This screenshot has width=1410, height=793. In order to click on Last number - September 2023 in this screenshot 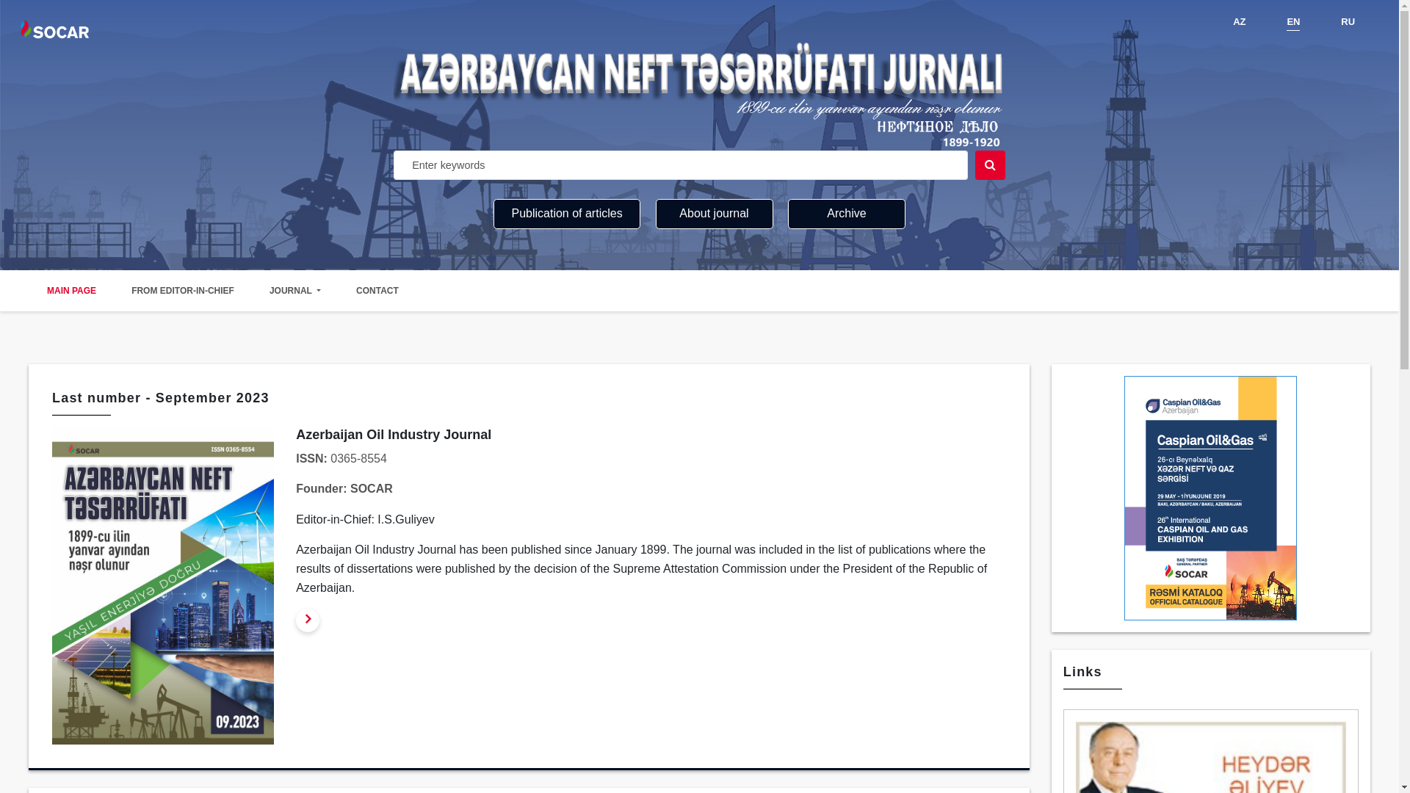, I will do `click(161, 398)`.